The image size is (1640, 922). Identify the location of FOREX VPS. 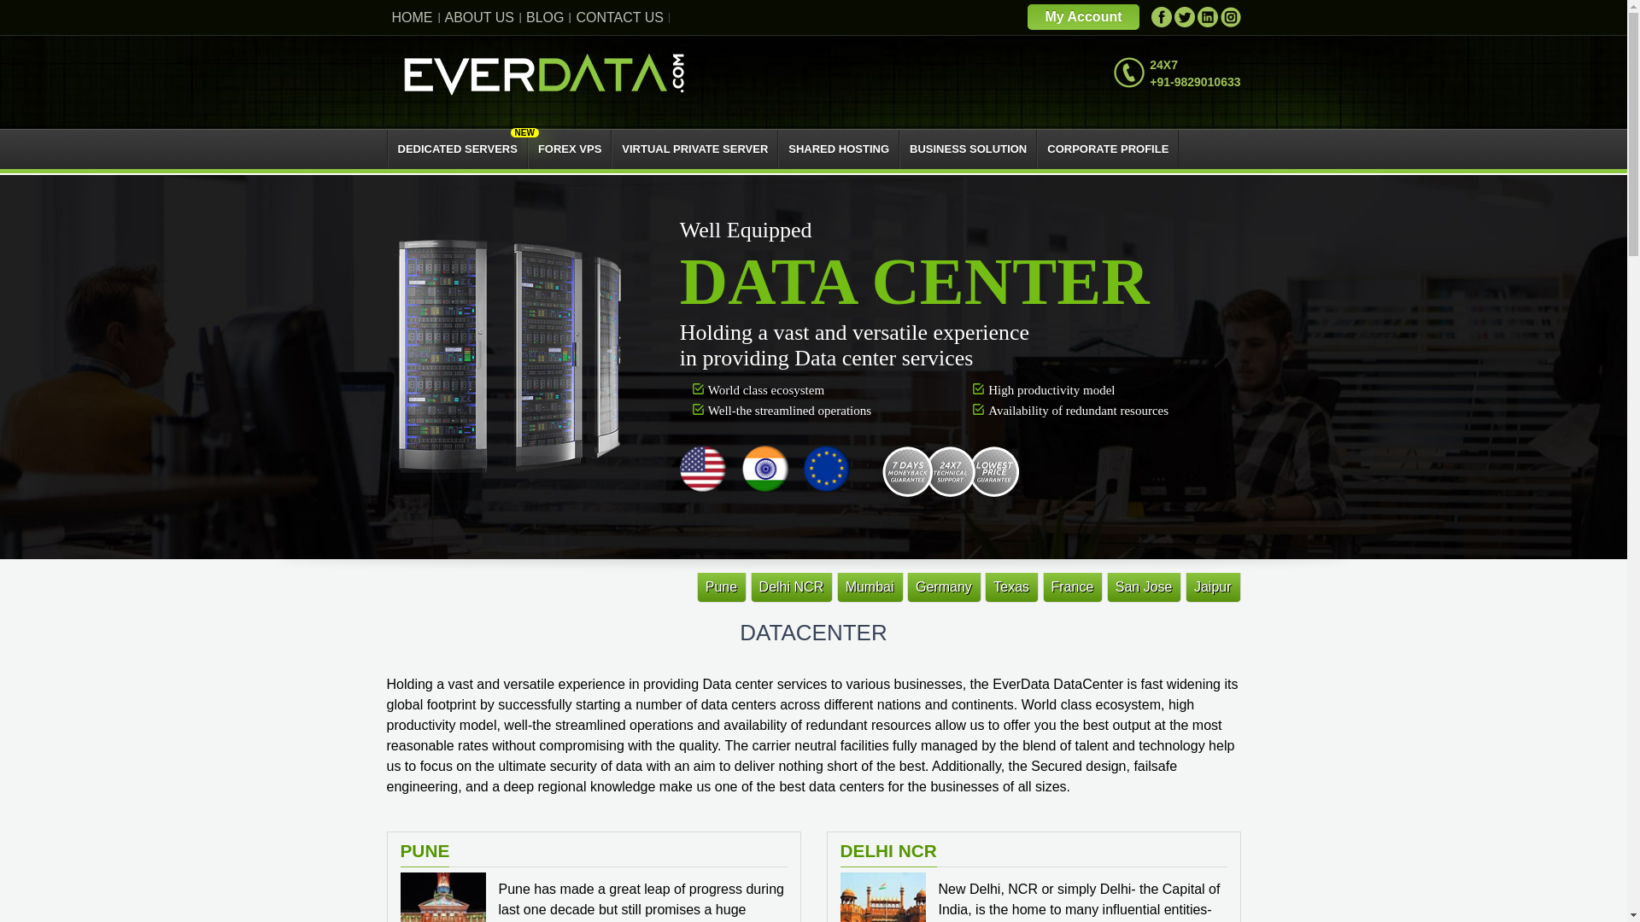
(569, 149).